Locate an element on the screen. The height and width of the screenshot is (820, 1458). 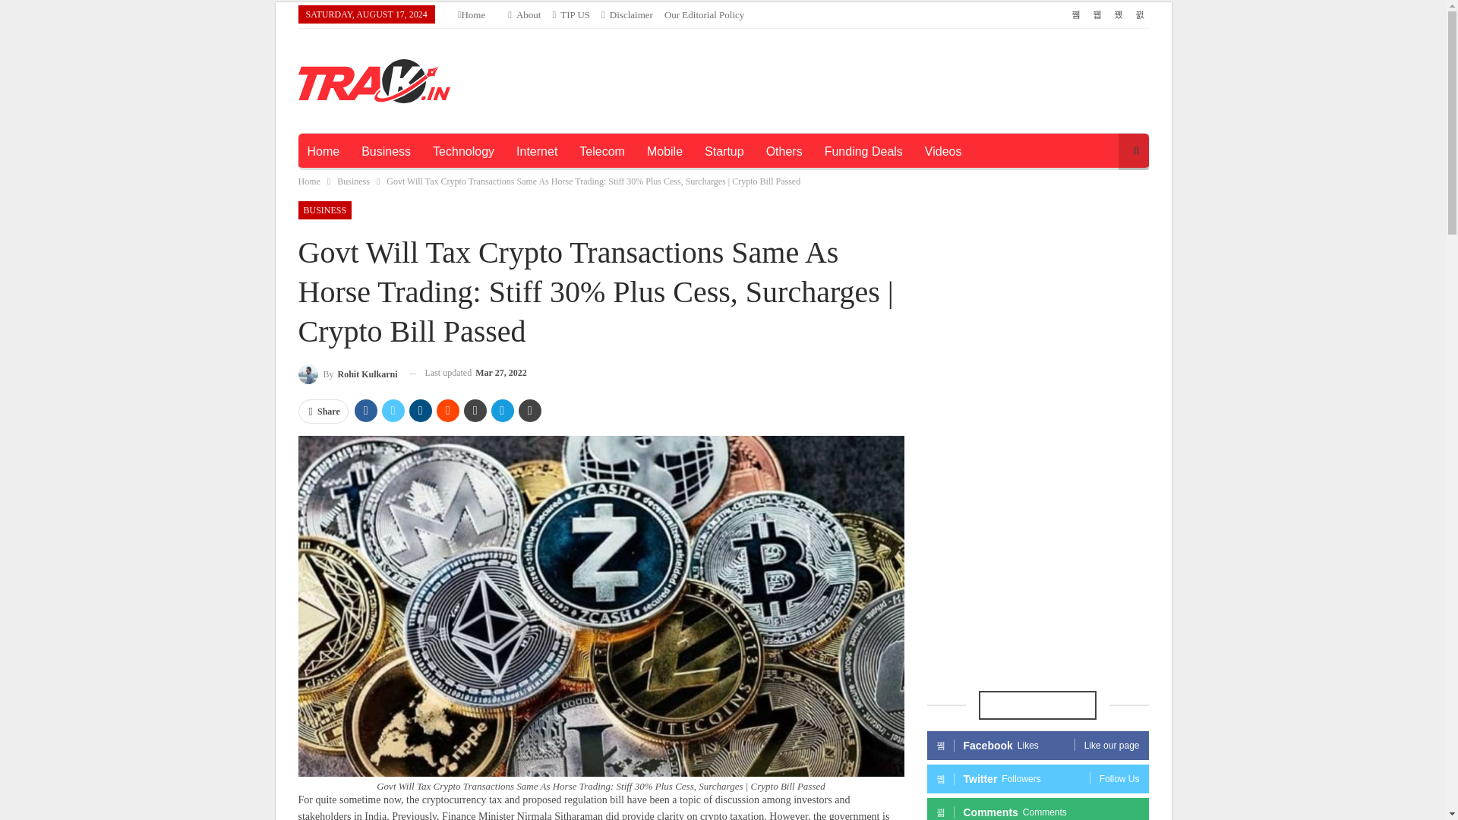
Telecom is located at coordinates (601, 152).